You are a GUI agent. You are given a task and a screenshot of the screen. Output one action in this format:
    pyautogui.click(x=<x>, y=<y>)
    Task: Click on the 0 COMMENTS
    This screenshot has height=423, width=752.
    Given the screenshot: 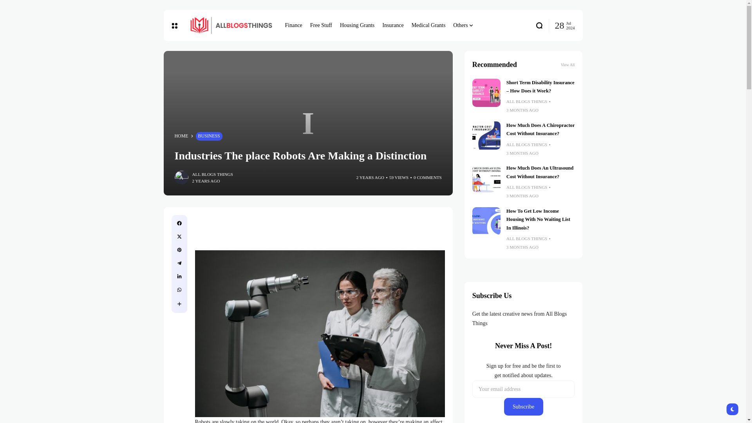 What is the action you would take?
    pyautogui.click(x=428, y=177)
    